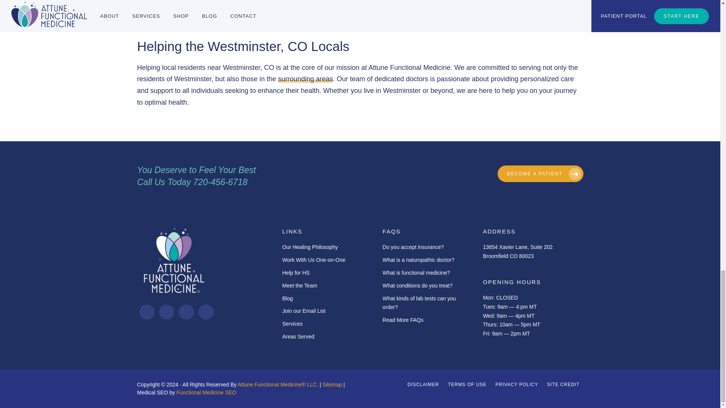 This screenshot has height=408, width=726. Describe the element at coordinates (186, 312) in the screenshot. I see `Pinterest` at that location.